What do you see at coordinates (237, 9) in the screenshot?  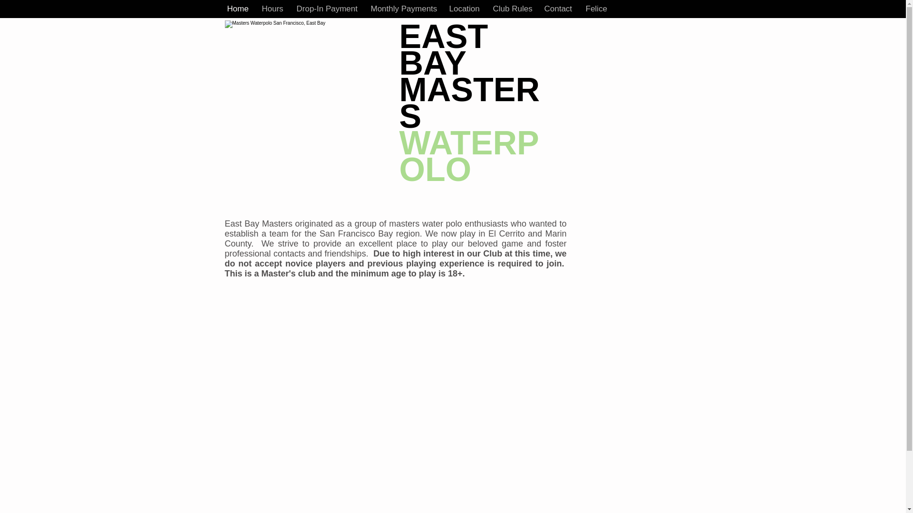 I see `Home` at bounding box center [237, 9].